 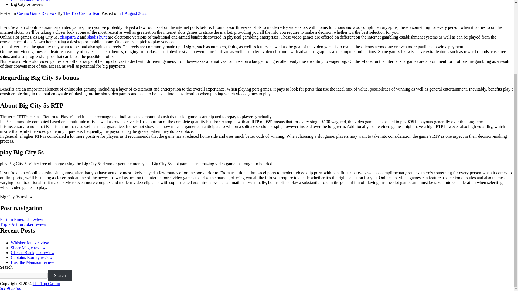 I want to click on Search, so click(x=60, y=275).